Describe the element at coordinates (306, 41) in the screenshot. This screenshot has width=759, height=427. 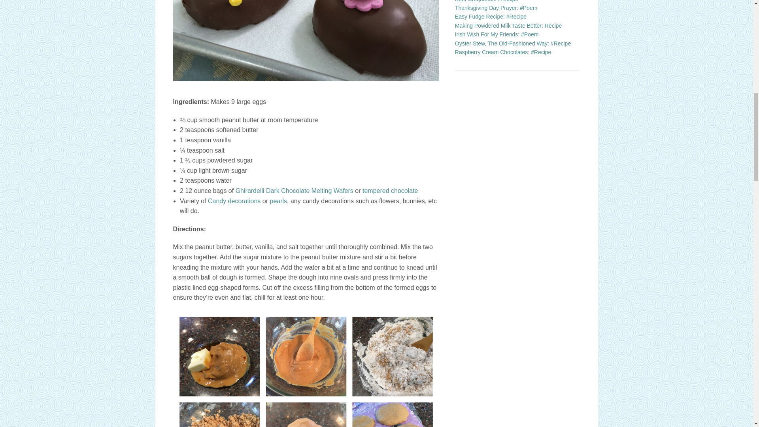
I see `Chocolate Covered Peanut Butter Eggs , findingourwaynow.com` at that location.